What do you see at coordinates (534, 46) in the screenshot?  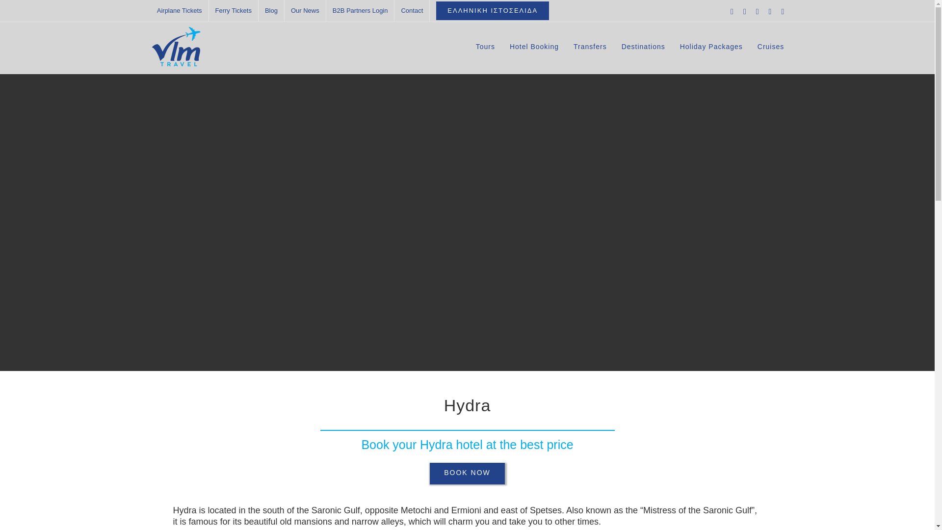 I see `Hotel Booking` at bounding box center [534, 46].